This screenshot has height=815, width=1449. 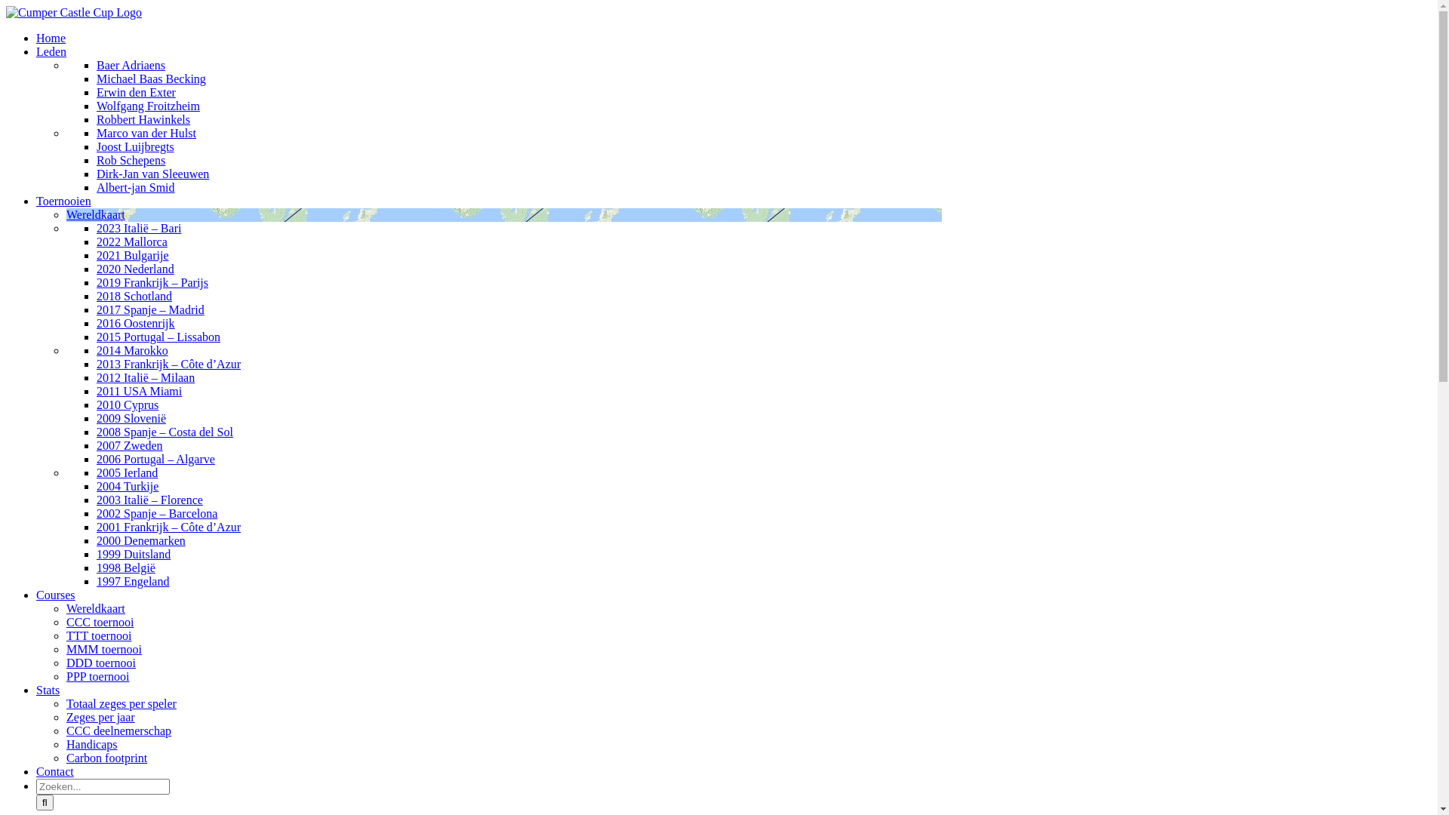 I want to click on 2011 USA Miami, so click(x=139, y=391).